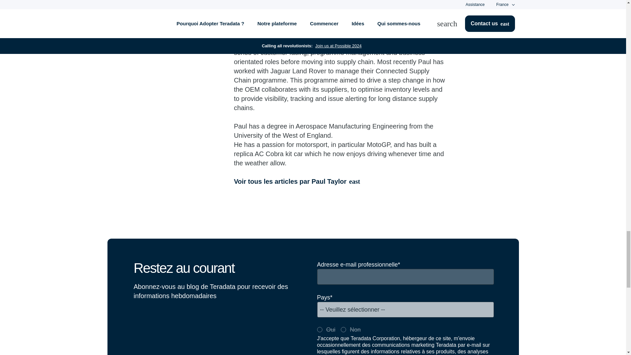 The height and width of the screenshot is (355, 631). I want to click on Yes, so click(319, 329).